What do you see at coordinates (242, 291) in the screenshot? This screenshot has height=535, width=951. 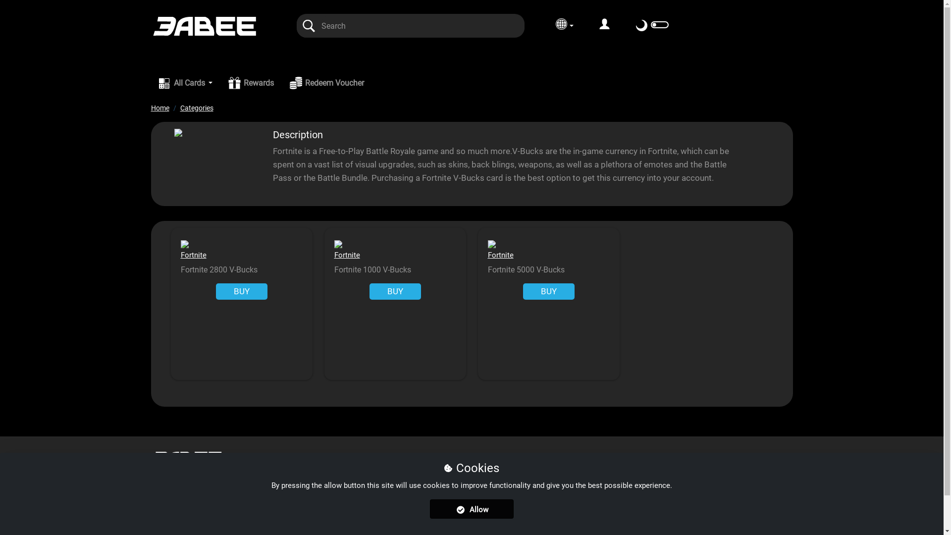 I see `BUY` at bounding box center [242, 291].